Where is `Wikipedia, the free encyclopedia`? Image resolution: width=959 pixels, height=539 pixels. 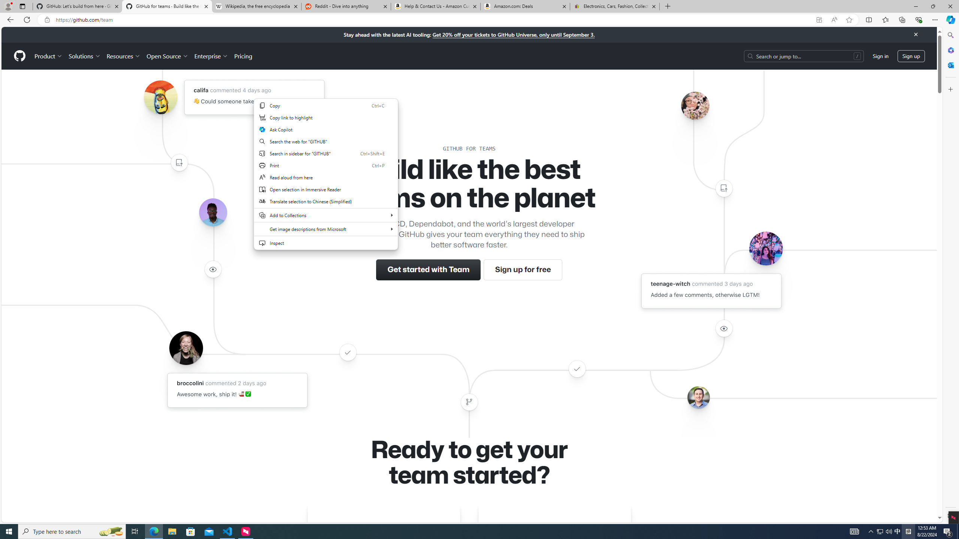 Wikipedia, the free encyclopedia is located at coordinates (257, 6).